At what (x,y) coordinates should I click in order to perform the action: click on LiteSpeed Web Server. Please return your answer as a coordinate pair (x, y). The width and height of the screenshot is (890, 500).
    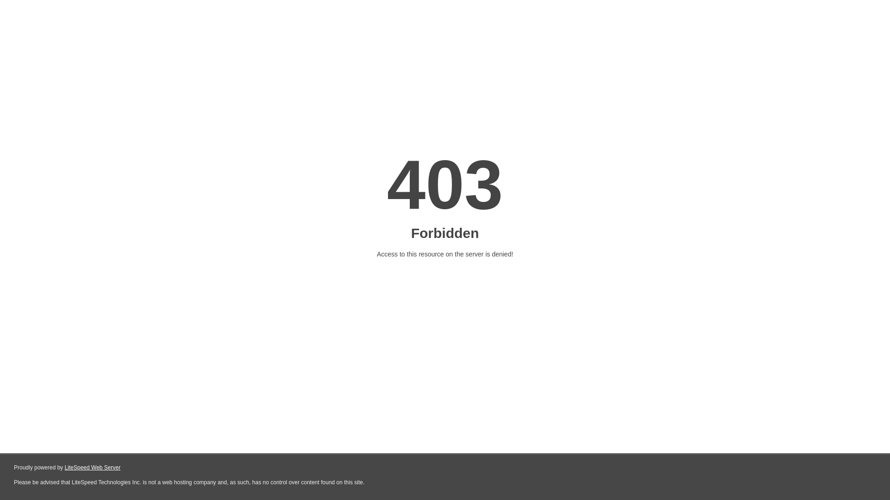
    Looking at the image, I should click on (92, 468).